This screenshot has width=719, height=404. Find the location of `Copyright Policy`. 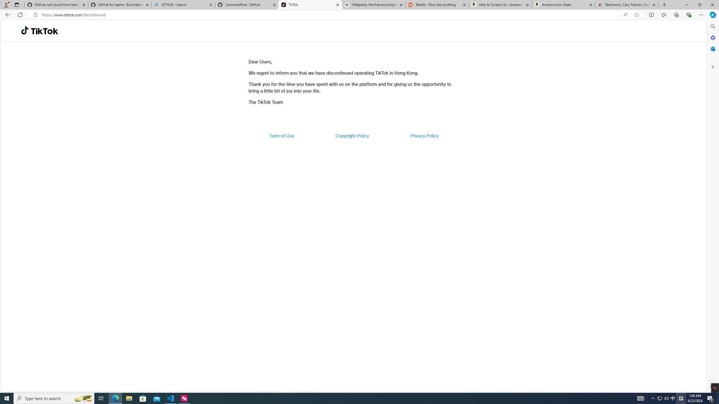

Copyright Policy is located at coordinates (352, 136).